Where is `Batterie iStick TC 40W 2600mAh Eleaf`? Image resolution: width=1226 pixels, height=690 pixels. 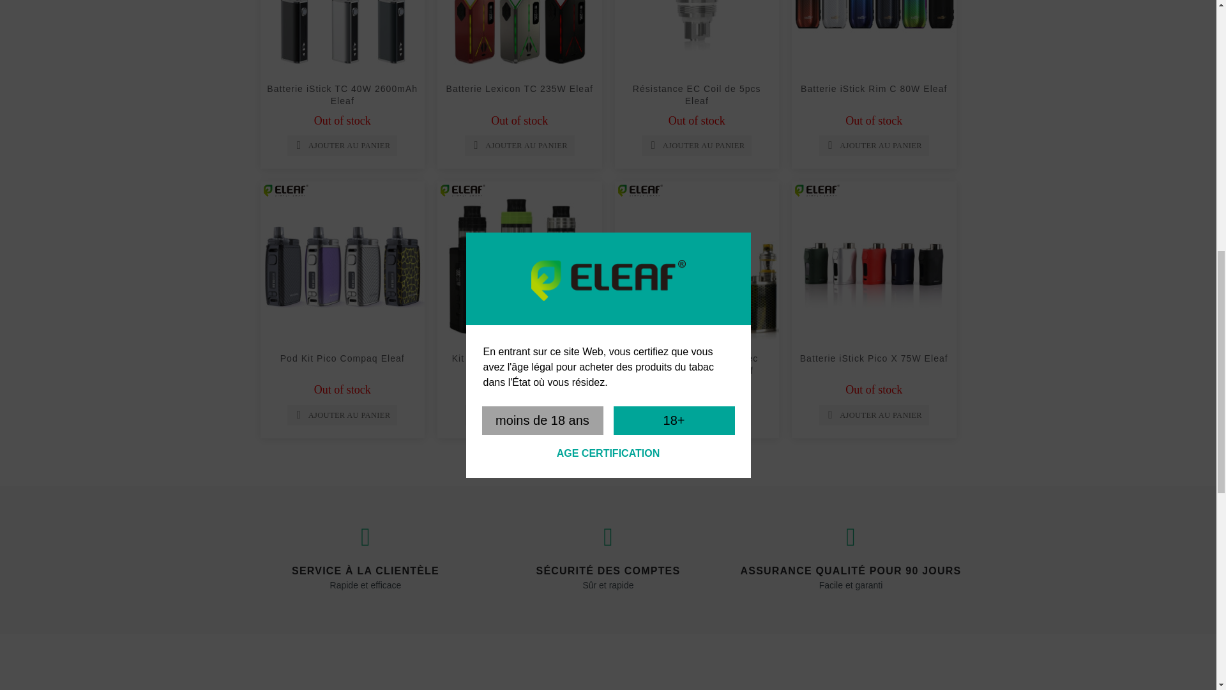
Batterie iStick TC 40W 2600mAh Eleaf is located at coordinates (342, 38).